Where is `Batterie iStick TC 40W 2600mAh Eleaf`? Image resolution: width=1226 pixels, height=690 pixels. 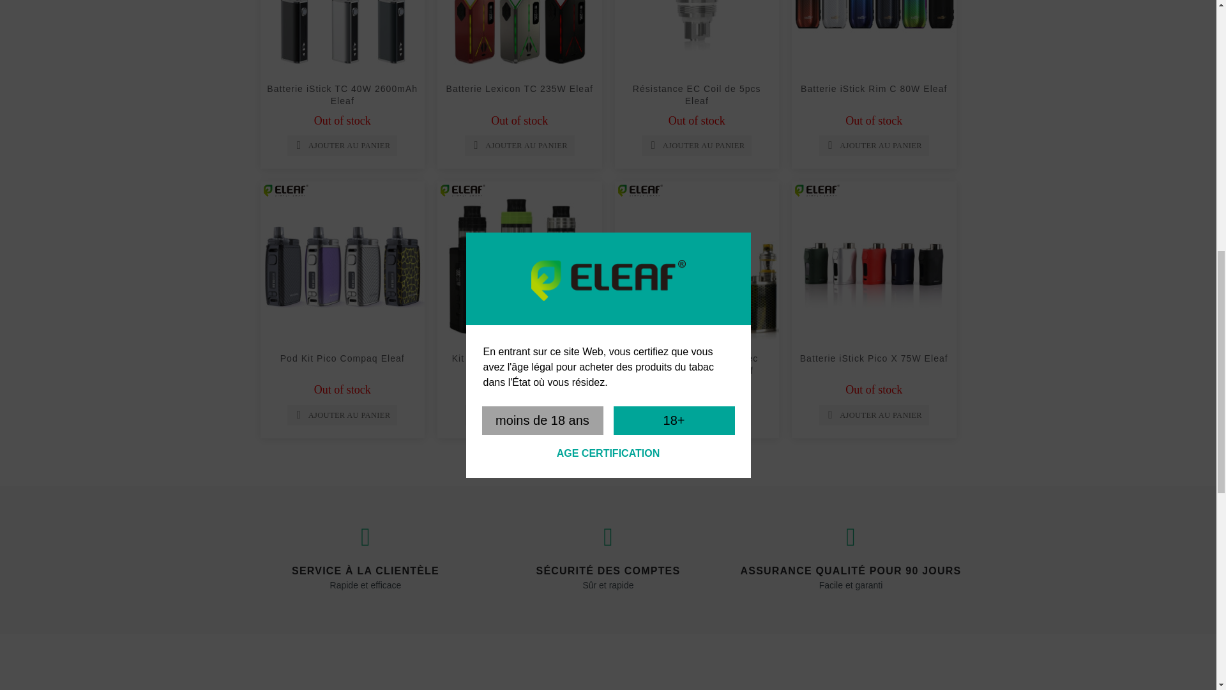
Batterie iStick TC 40W 2600mAh Eleaf is located at coordinates (342, 38).